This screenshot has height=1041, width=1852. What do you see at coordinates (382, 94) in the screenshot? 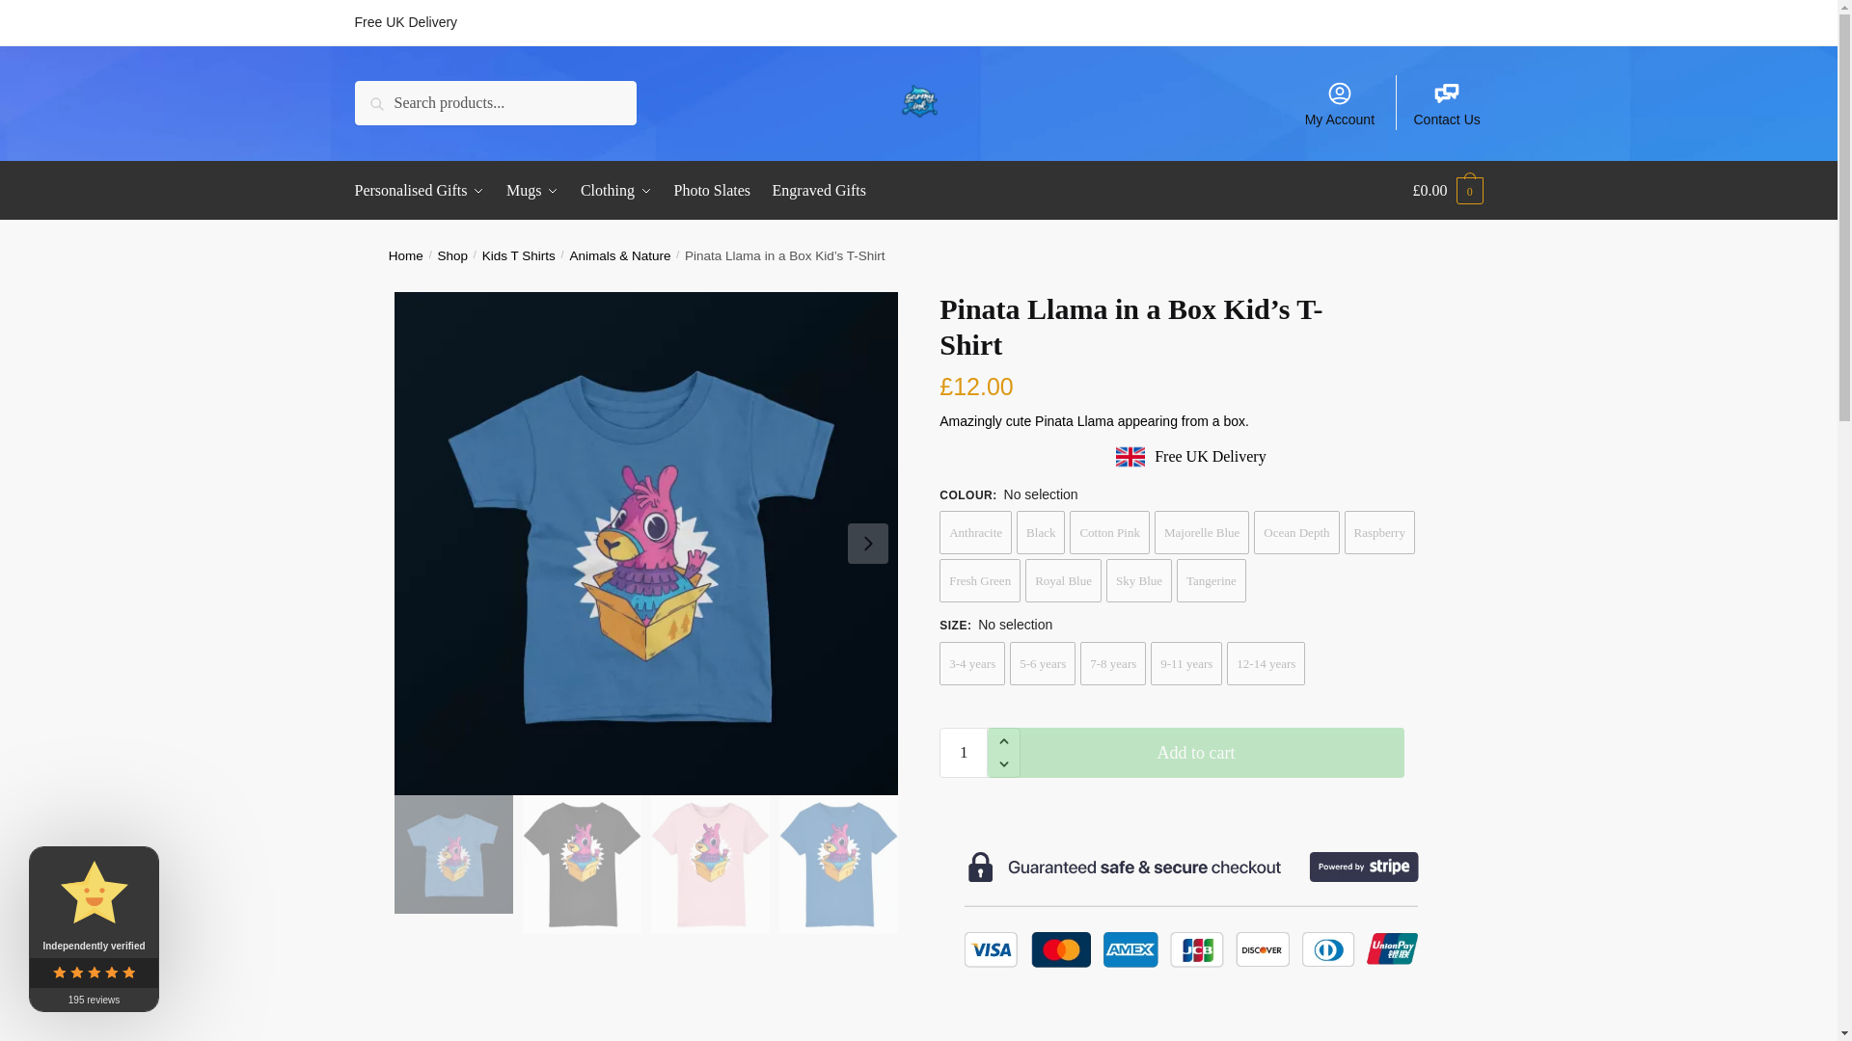
I see `Search` at bounding box center [382, 94].